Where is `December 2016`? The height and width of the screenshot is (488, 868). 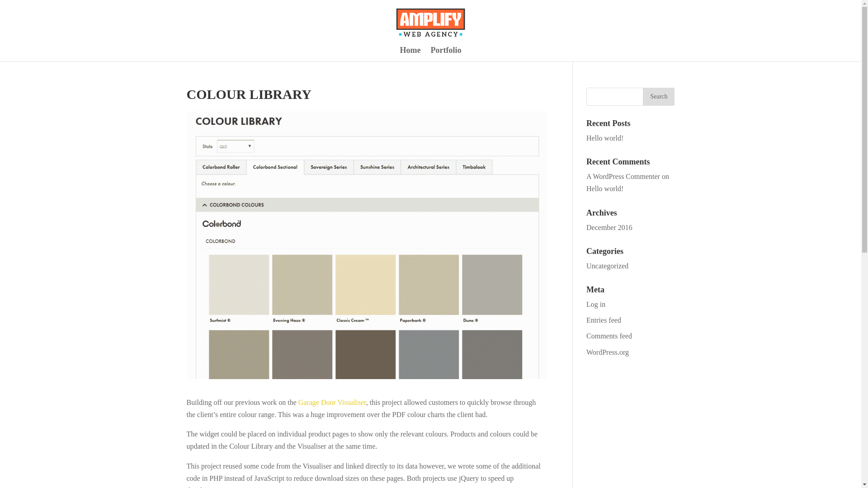
December 2016 is located at coordinates (609, 227).